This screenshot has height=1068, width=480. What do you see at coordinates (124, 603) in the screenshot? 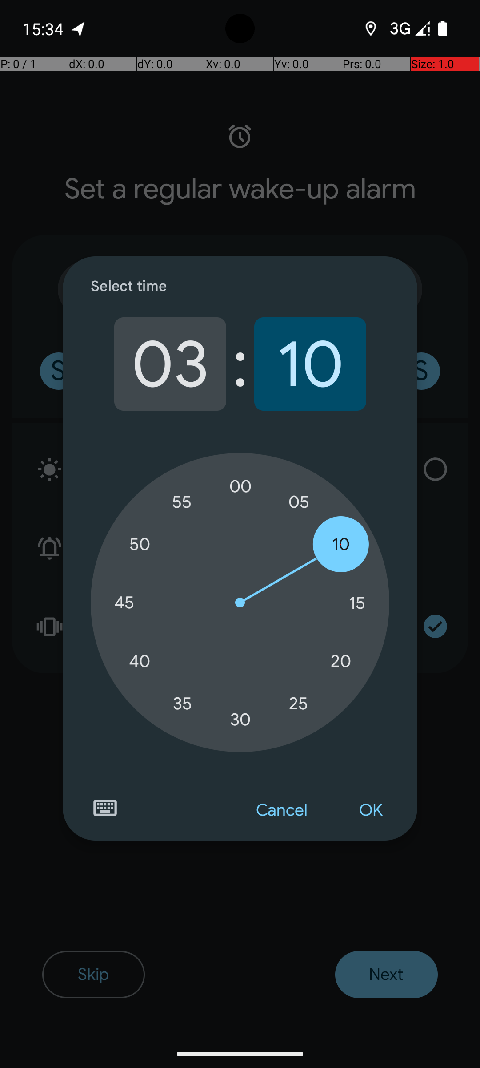
I see `45` at bounding box center [124, 603].